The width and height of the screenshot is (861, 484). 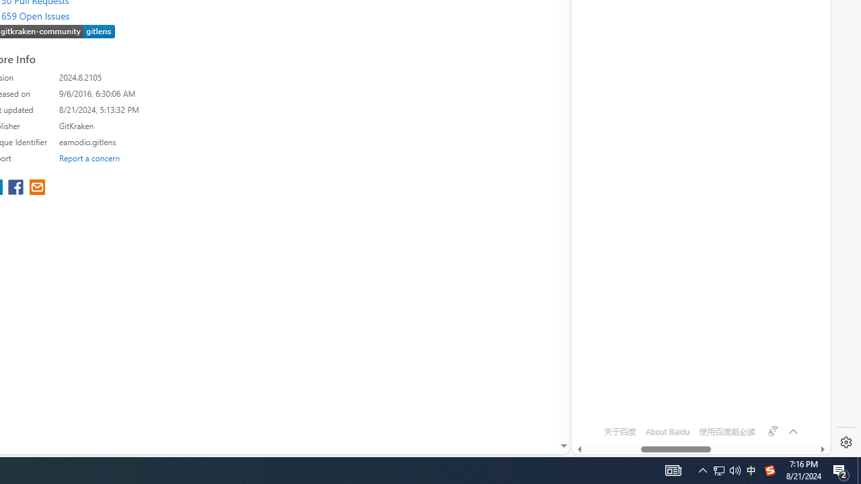 What do you see at coordinates (667, 432) in the screenshot?
I see `About Baidu` at bounding box center [667, 432].